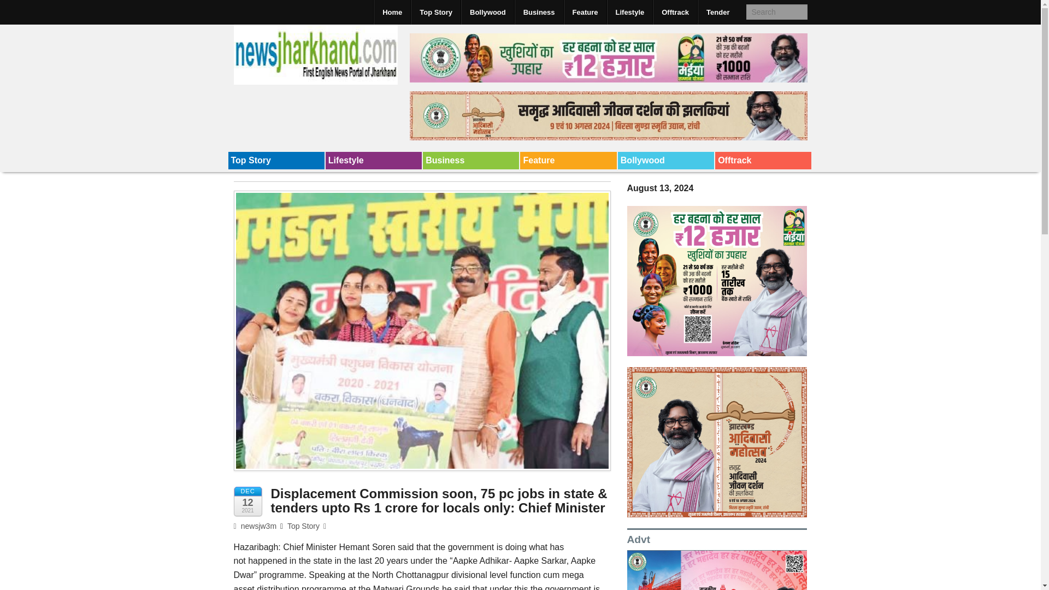 The image size is (1049, 590). Describe the element at coordinates (539, 12) in the screenshot. I see `Business` at that location.